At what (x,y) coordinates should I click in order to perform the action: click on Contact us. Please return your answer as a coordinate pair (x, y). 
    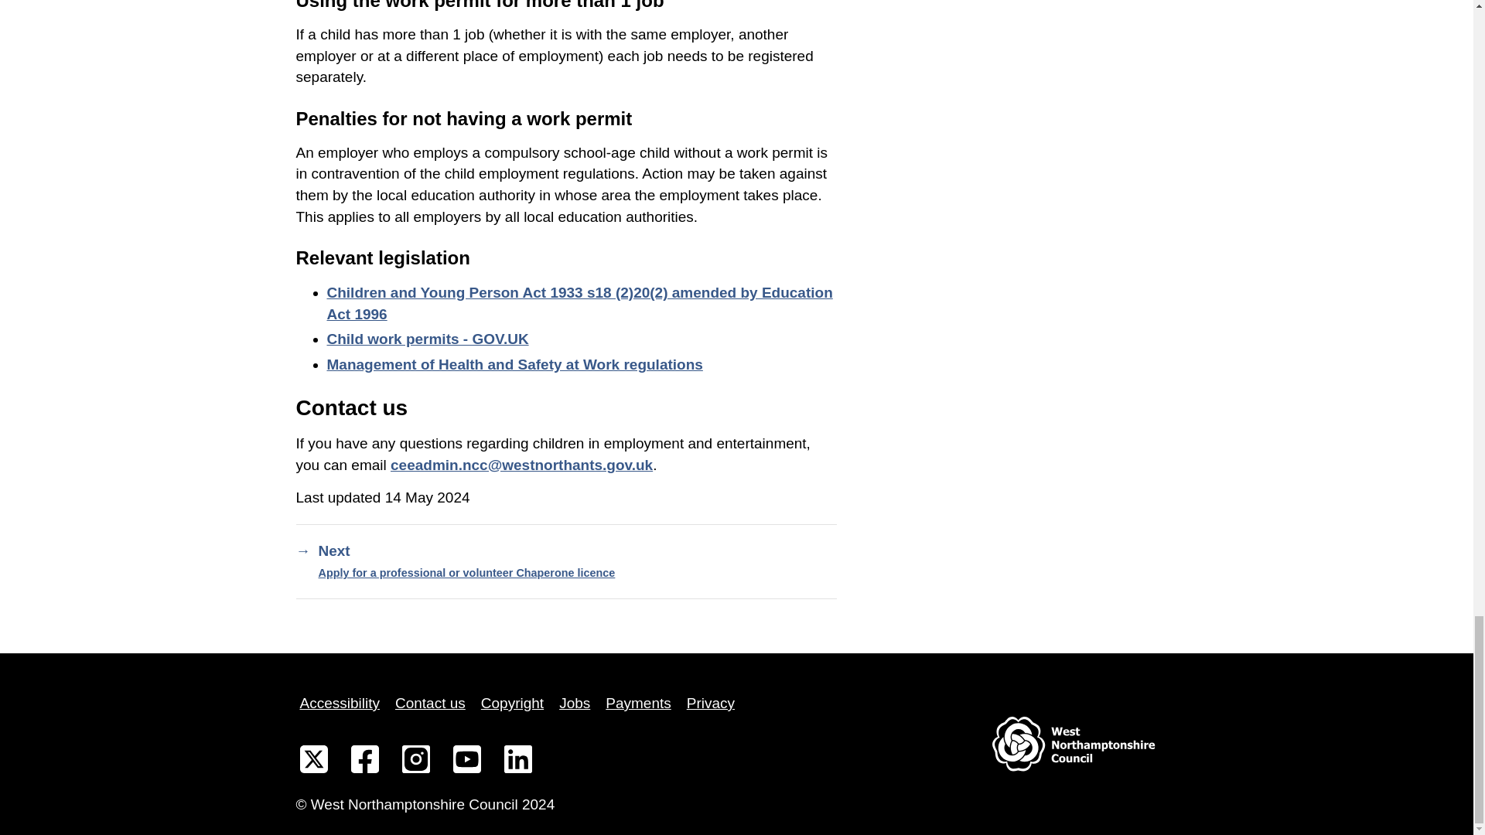
    Looking at the image, I should click on (430, 704).